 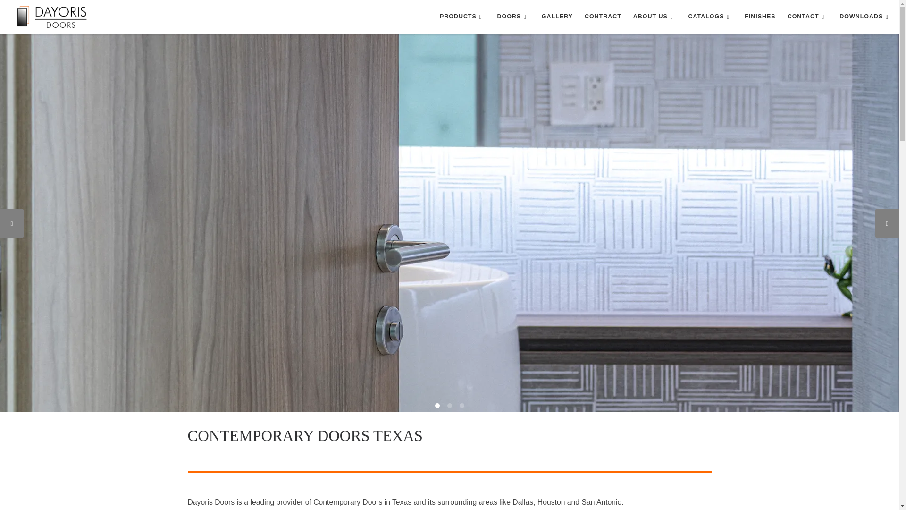 What do you see at coordinates (655, 17) in the screenshot?
I see `ABOUT US` at bounding box center [655, 17].